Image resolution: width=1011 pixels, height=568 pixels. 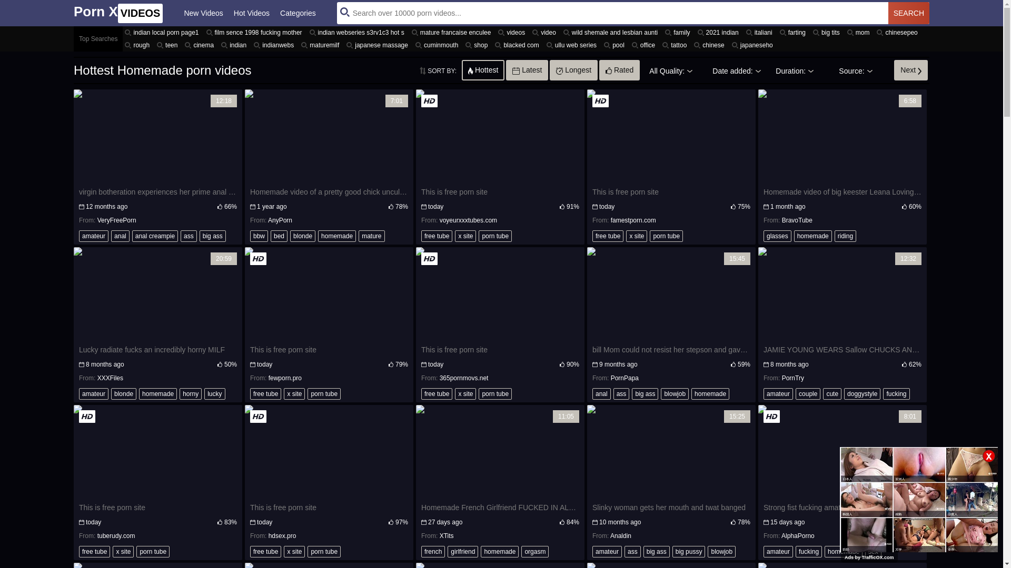 I want to click on amateur, so click(x=94, y=394).